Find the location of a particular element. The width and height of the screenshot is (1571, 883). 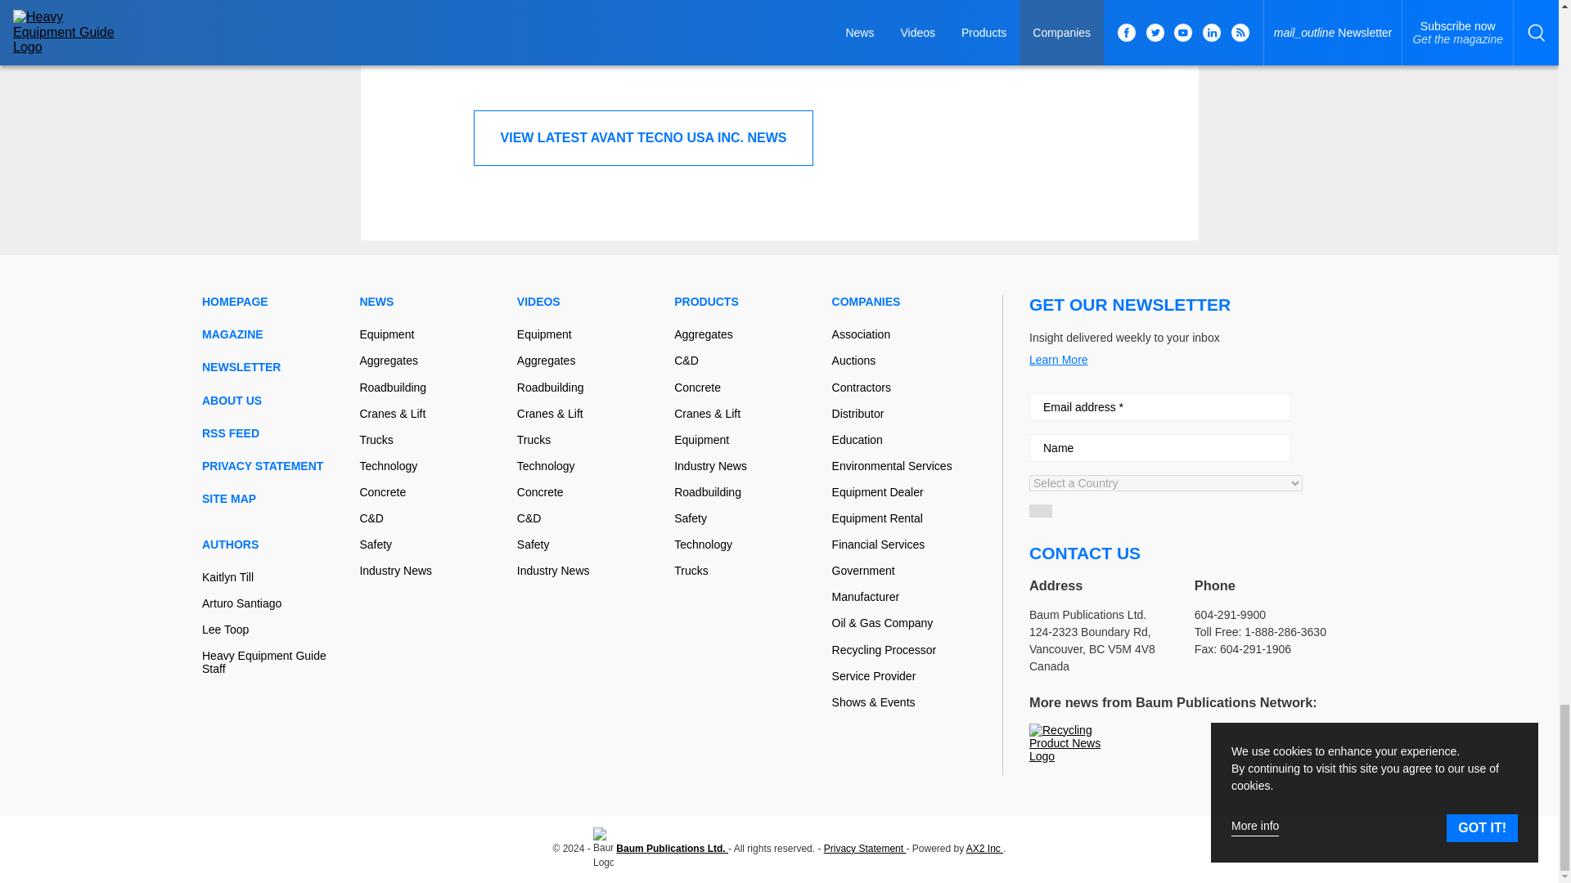

NEWSLETTER is located at coordinates (273, 366).